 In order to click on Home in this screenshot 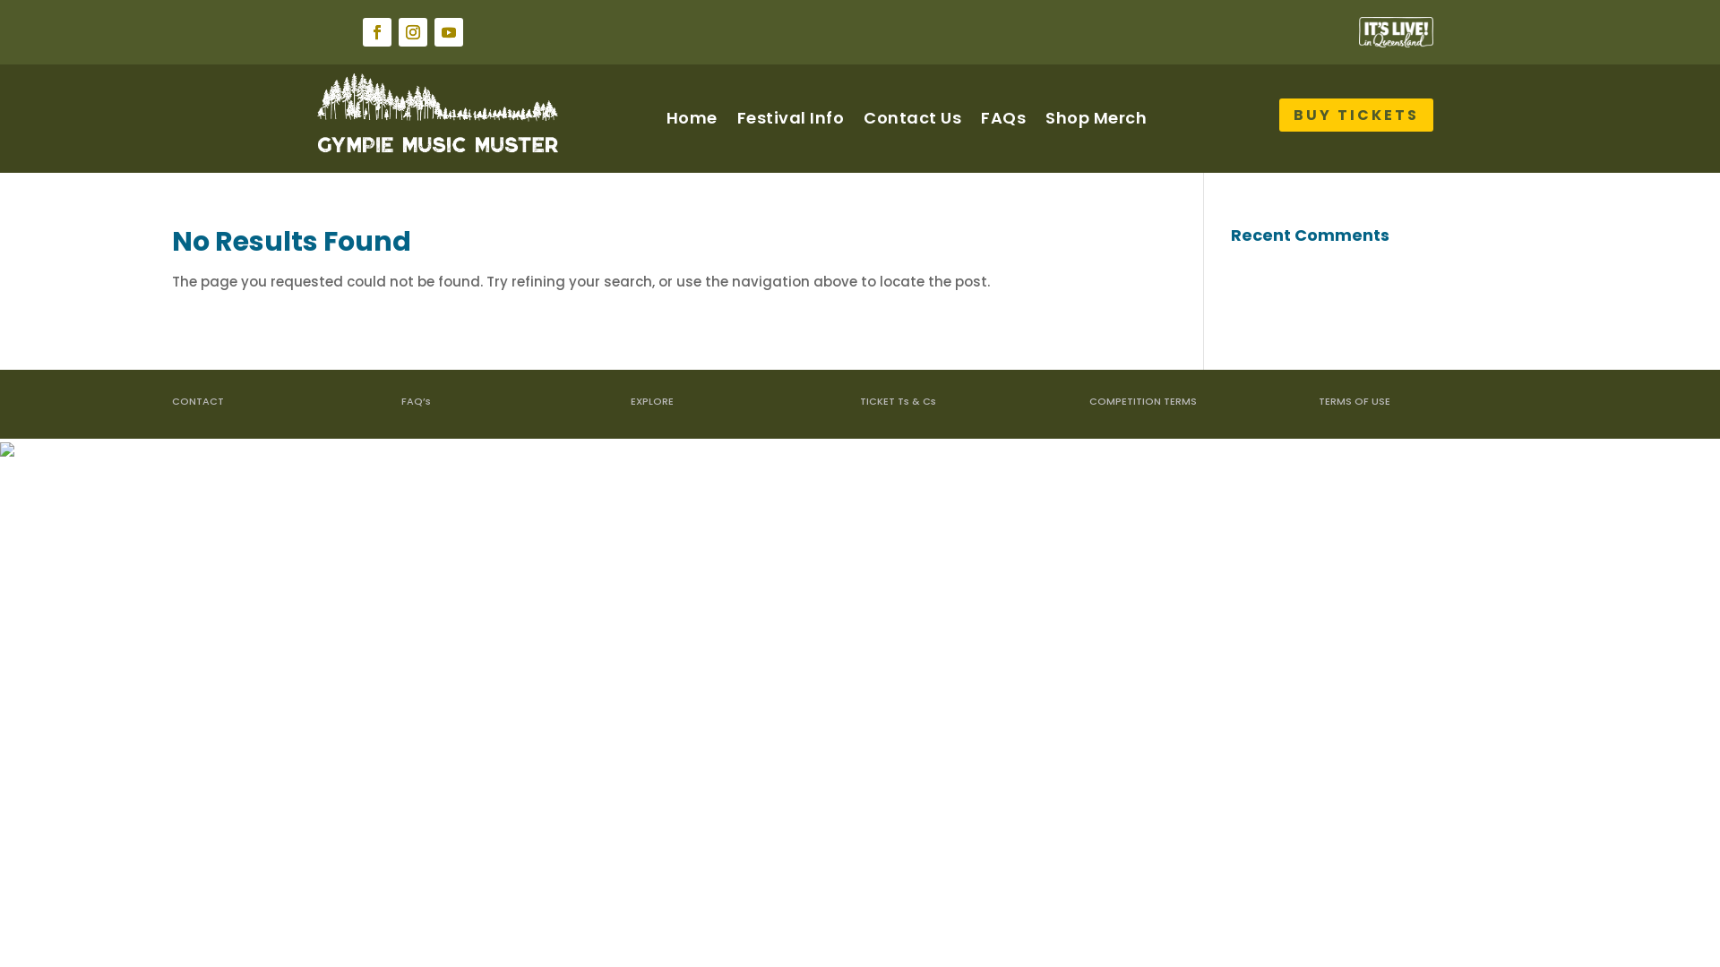, I will do `click(692, 118)`.